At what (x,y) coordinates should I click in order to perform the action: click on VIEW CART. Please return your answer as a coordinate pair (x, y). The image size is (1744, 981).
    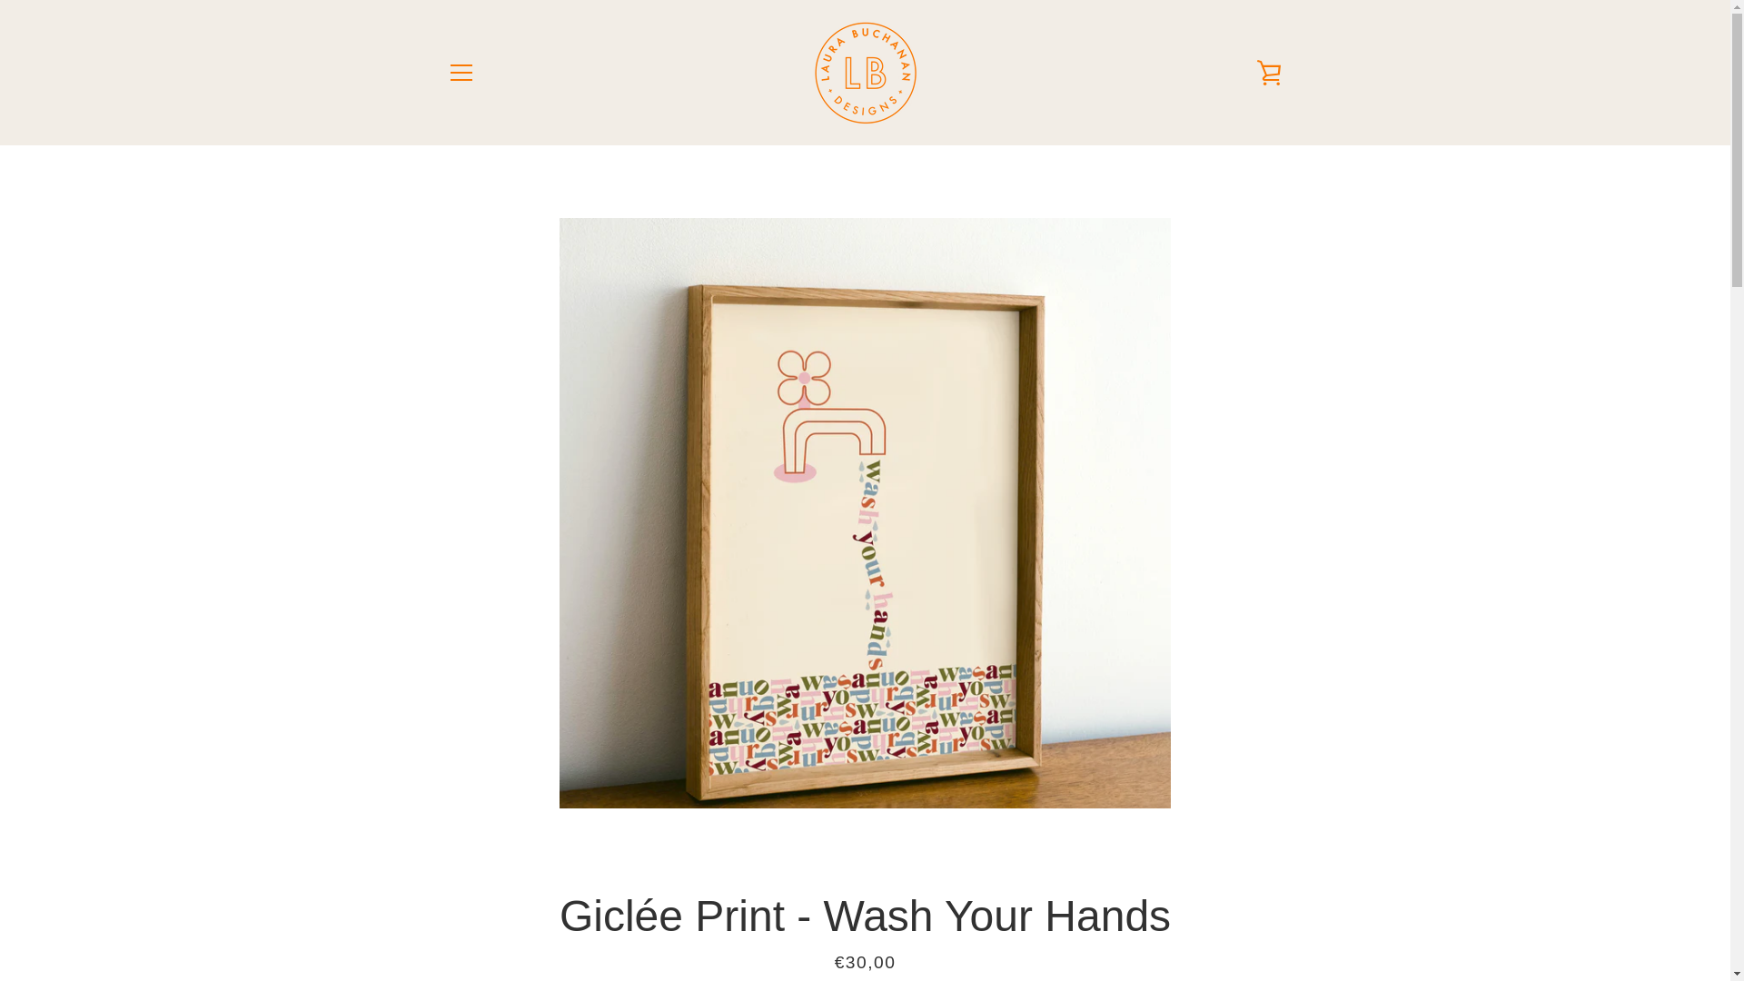
    Looking at the image, I should click on (1269, 73).